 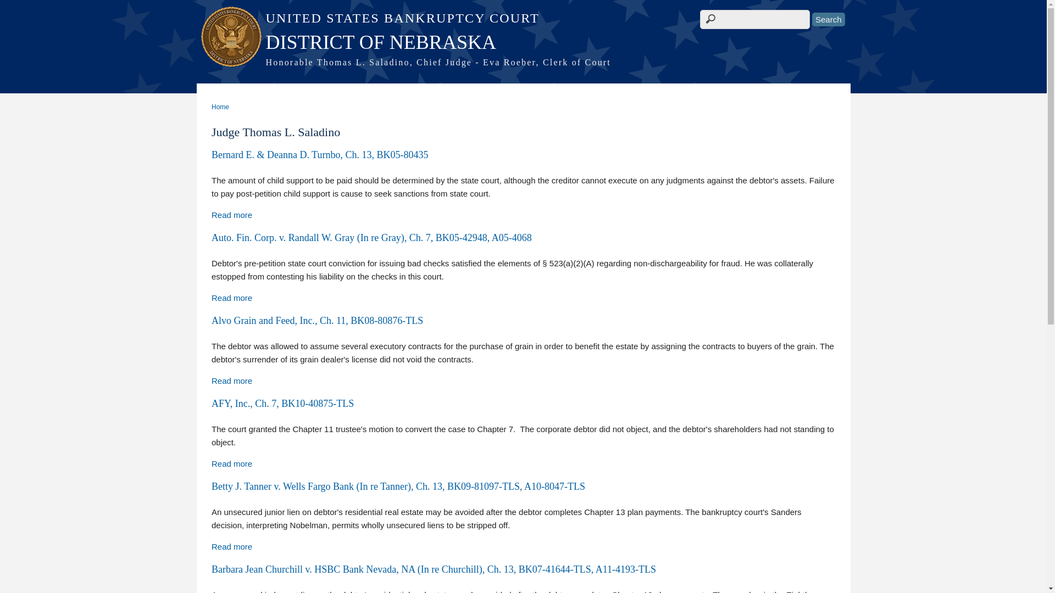 What do you see at coordinates (755, 19) in the screenshot?
I see `Enter the terms you wish to search for.` at bounding box center [755, 19].